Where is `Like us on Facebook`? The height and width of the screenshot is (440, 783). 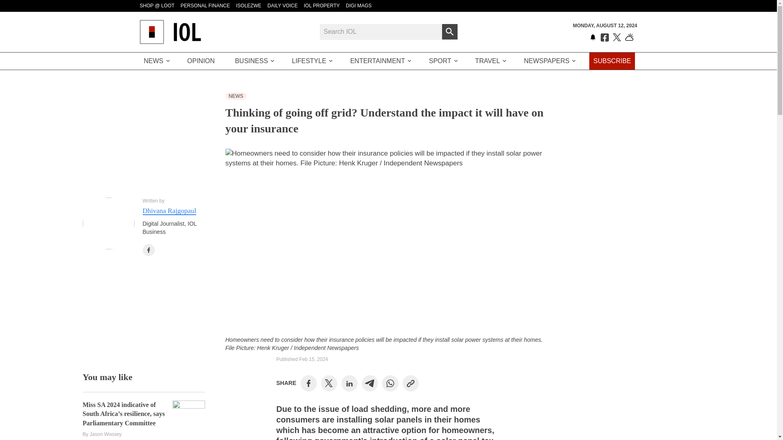
Like us on Facebook is located at coordinates (604, 37).